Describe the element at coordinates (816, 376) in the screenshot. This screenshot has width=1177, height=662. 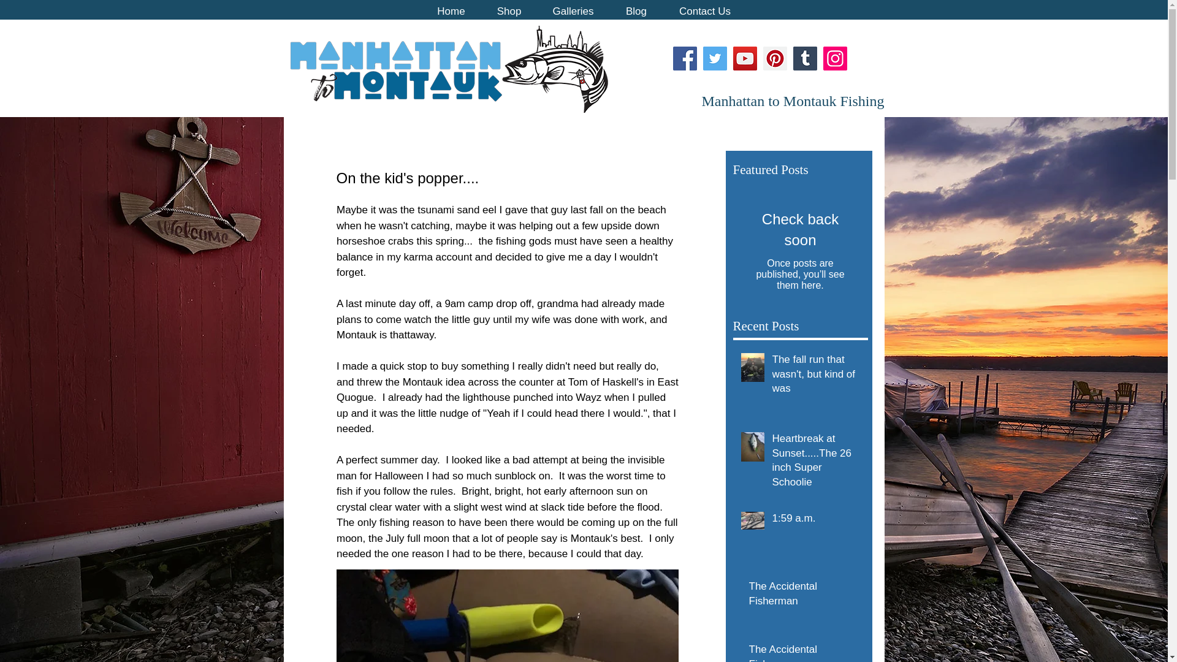
I see `The fall run that wasn't, but kind of was` at that location.